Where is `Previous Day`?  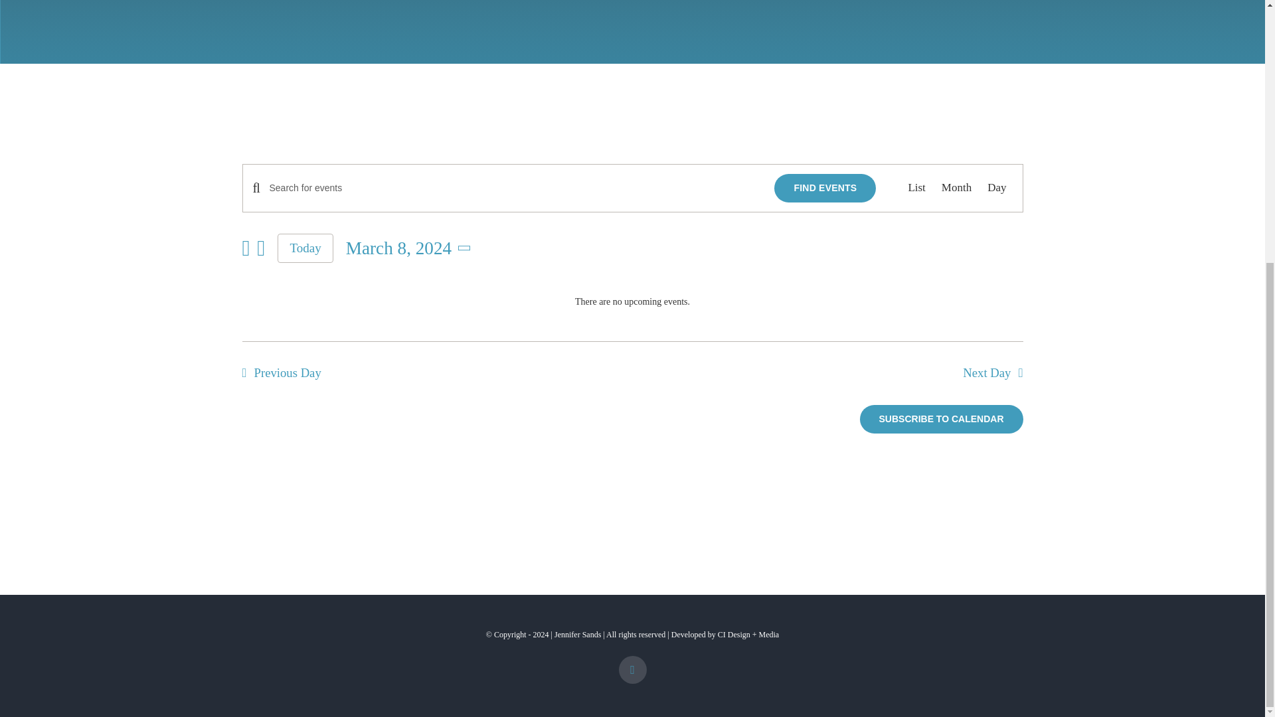
Previous Day is located at coordinates (278, 372).